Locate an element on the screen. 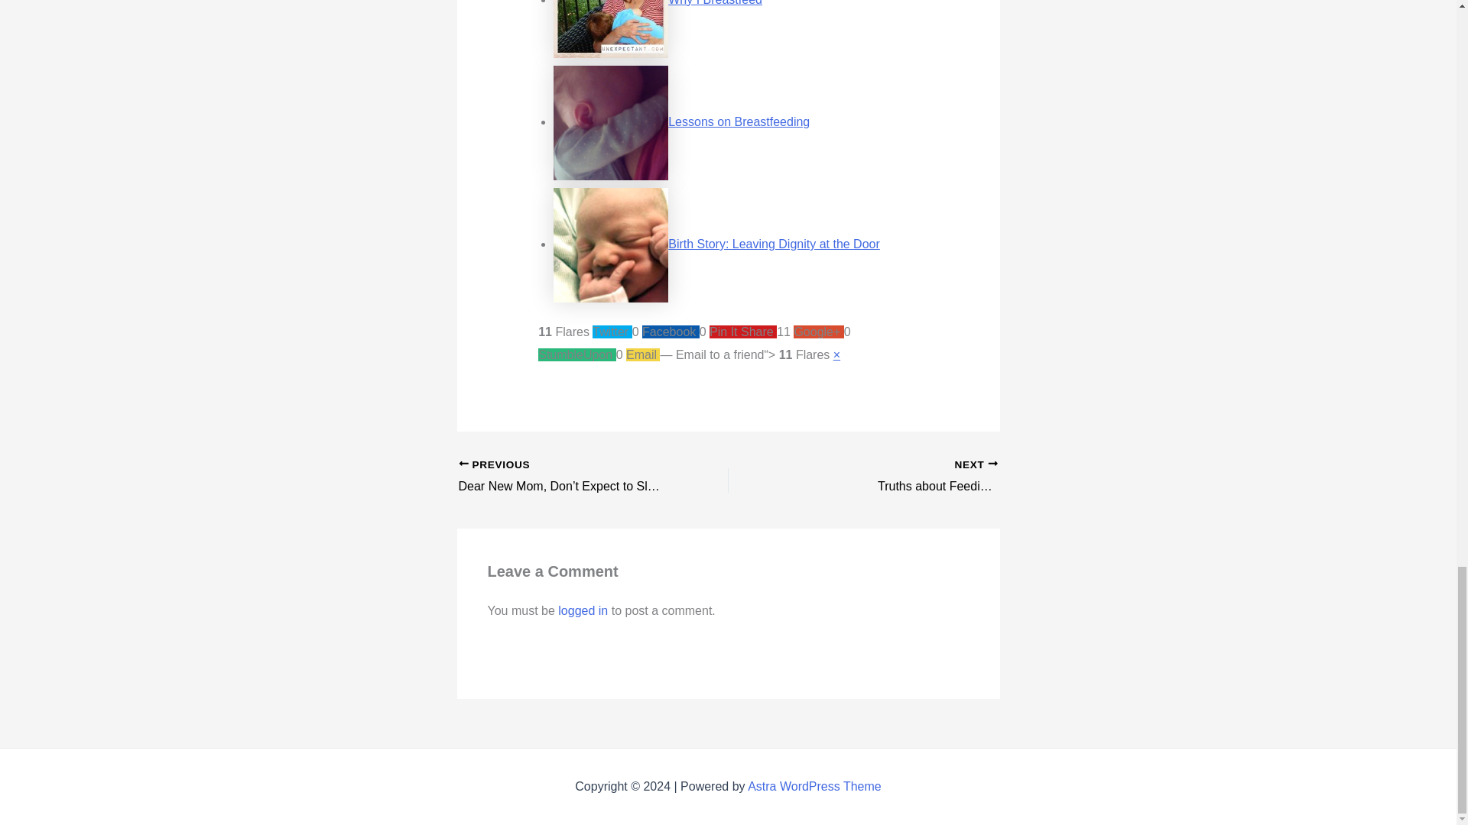 This screenshot has width=1468, height=825. Why I Breastfeed is located at coordinates (774, 244).